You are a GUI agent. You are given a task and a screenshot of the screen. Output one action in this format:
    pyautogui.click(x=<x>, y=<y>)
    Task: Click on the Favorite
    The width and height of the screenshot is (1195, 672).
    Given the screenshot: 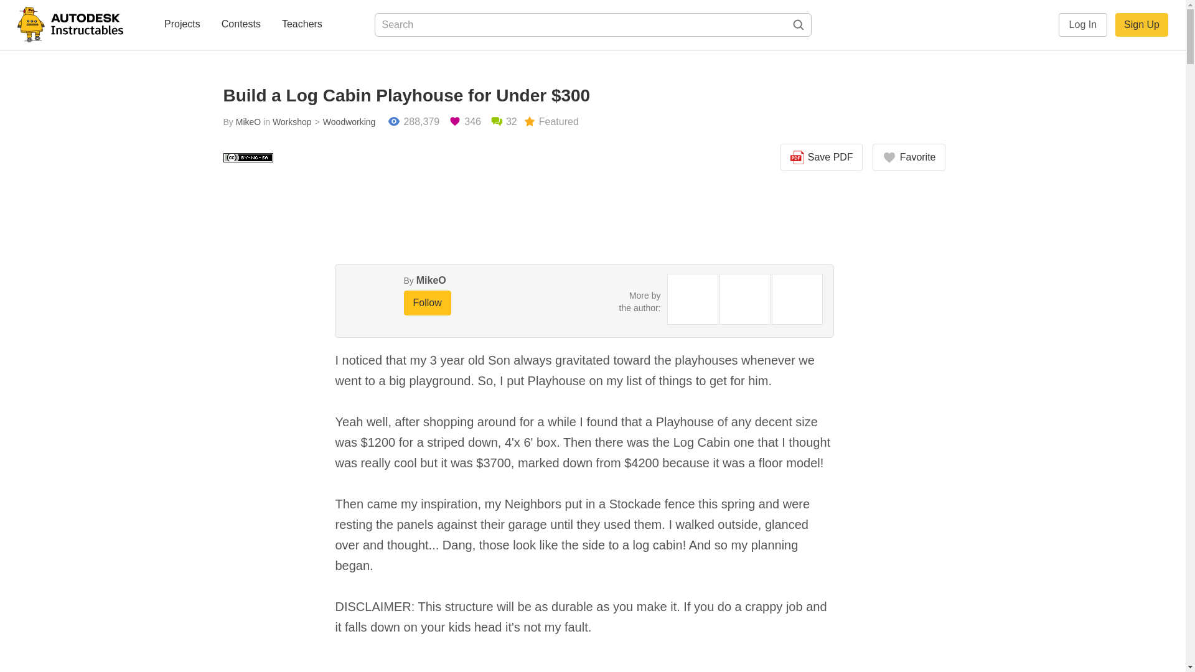 What is the action you would take?
    pyautogui.click(x=909, y=157)
    